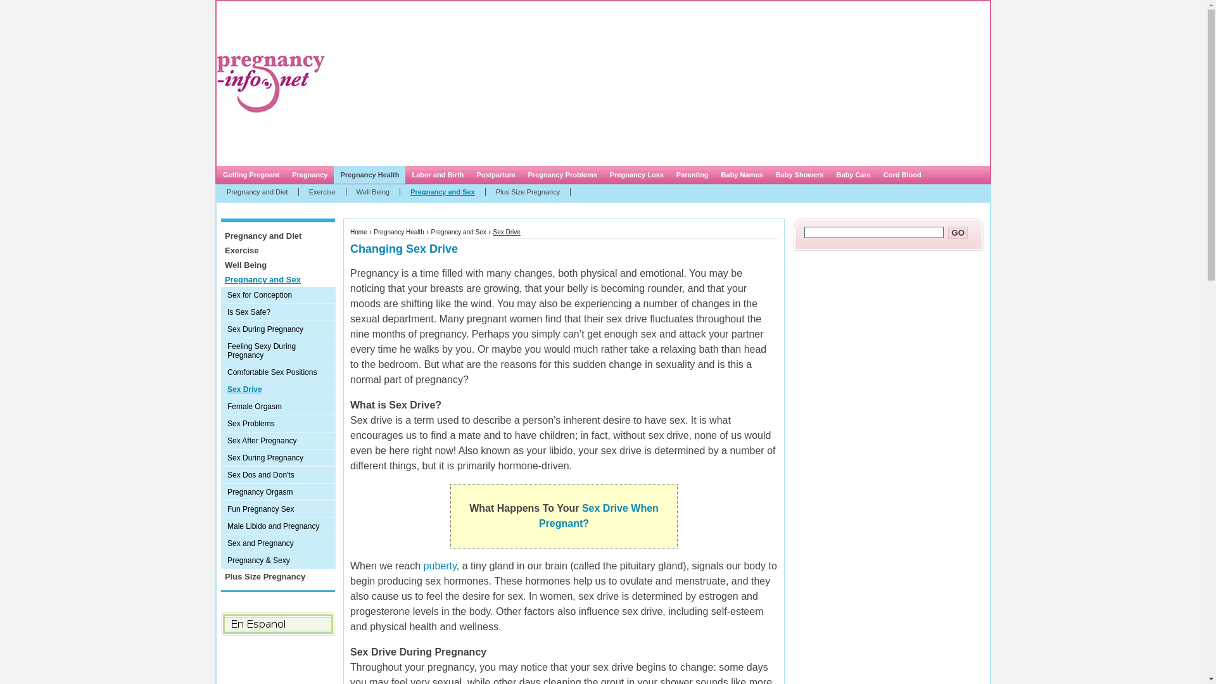 The height and width of the screenshot is (684, 1216). I want to click on Baby Care, so click(852, 175).